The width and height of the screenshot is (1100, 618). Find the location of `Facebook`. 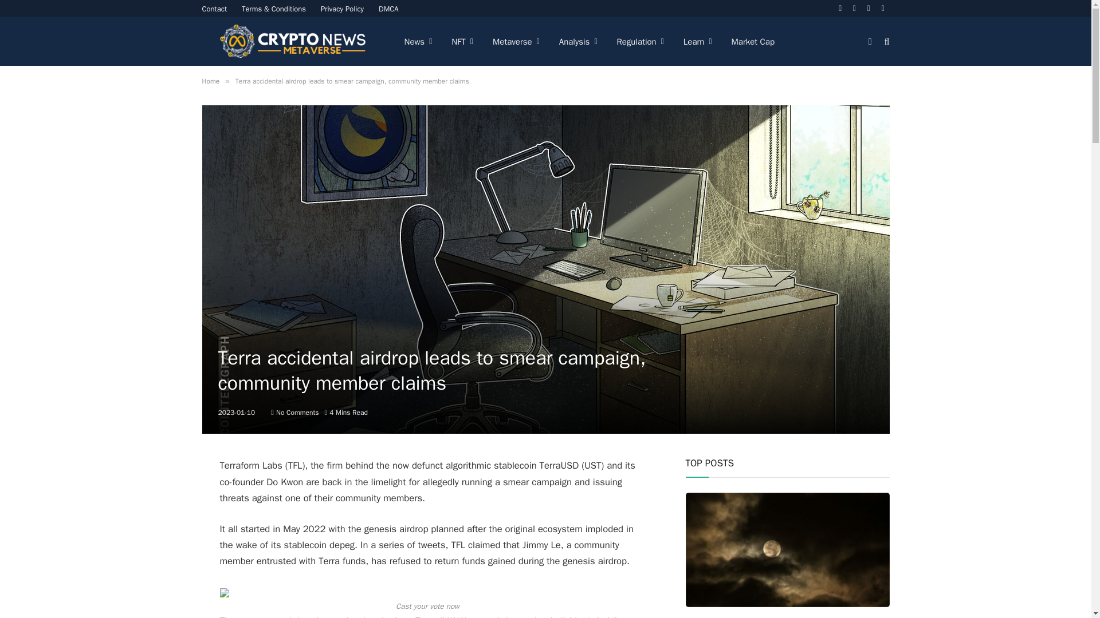

Facebook is located at coordinates (840, 9).